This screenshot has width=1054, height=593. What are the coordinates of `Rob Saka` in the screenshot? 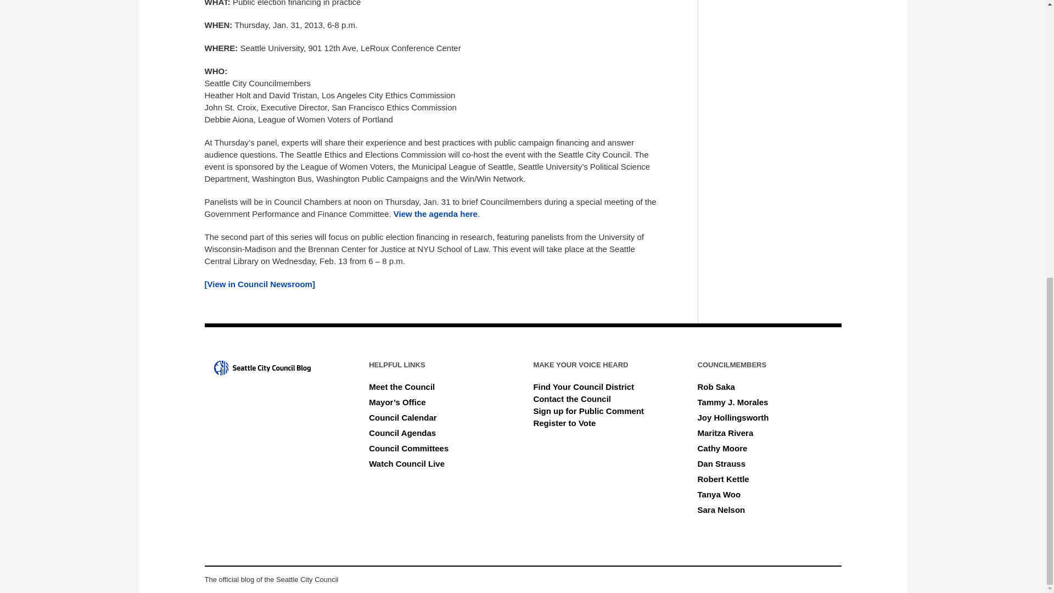 It's located at (716, 387).